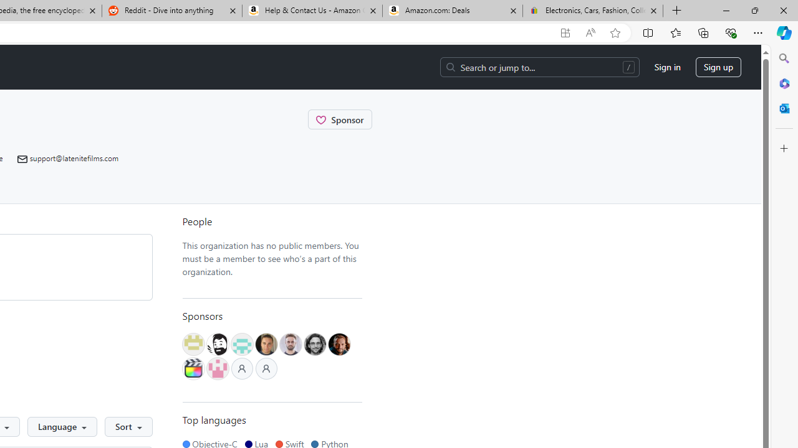  I want to click on @MarcosCastiel, so click(241, 343).